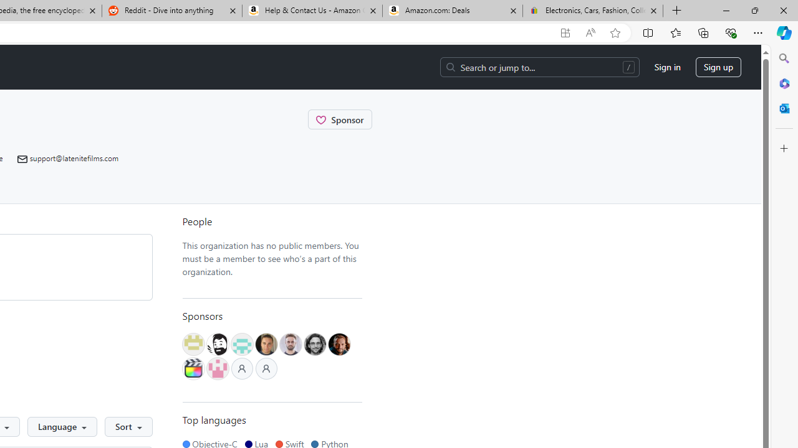  I want to click on @MarcosCastiel, so click(241, 343).